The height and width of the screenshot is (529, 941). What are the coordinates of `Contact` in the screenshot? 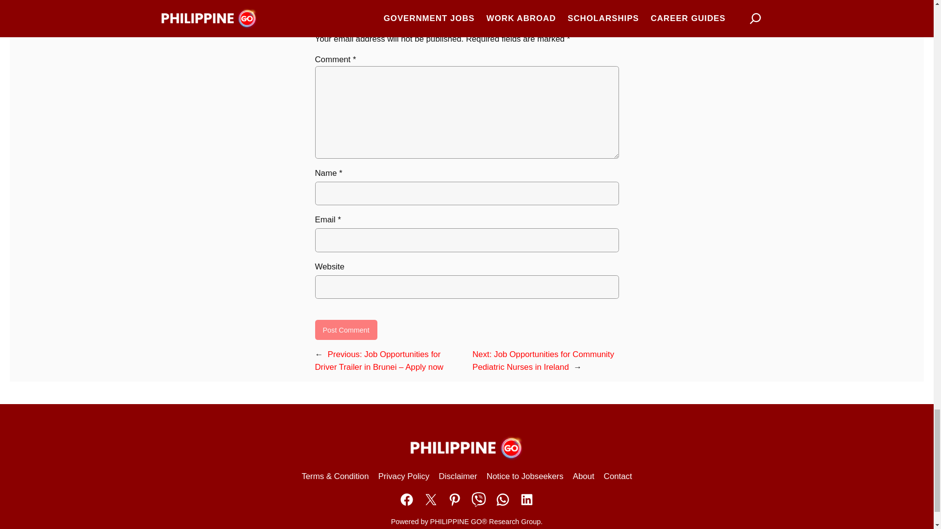 It's located at (618, 477).